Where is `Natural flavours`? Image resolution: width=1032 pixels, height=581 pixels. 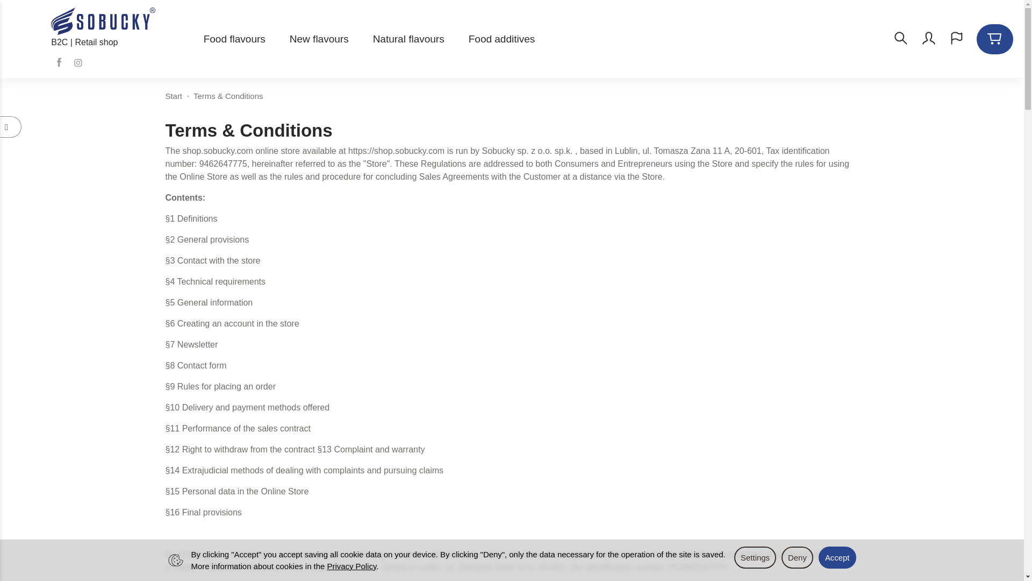 Natural flavours is located at coordinates (408, 38).